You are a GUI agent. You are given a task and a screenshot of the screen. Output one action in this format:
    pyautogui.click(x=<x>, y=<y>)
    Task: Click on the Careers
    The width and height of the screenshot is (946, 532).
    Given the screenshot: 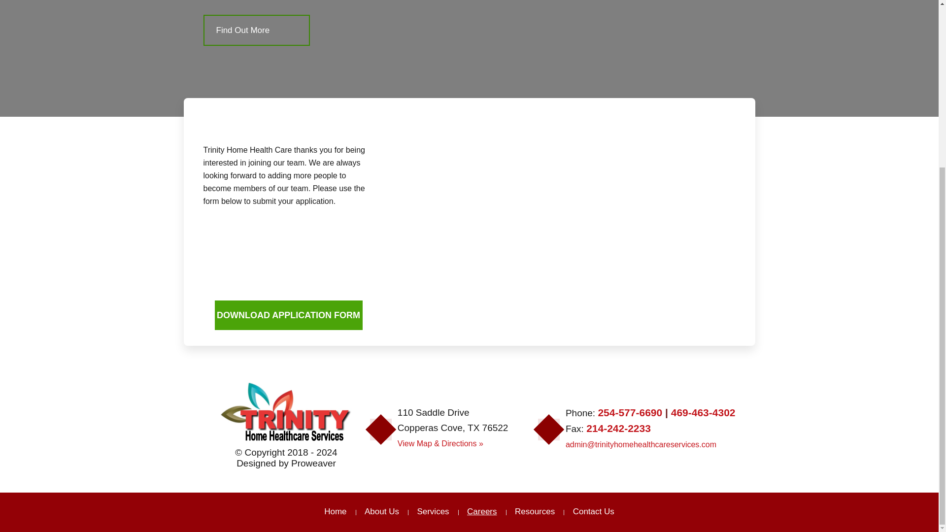 What is the action you would take?
    pyautogui.click(x=481, y=511)
    